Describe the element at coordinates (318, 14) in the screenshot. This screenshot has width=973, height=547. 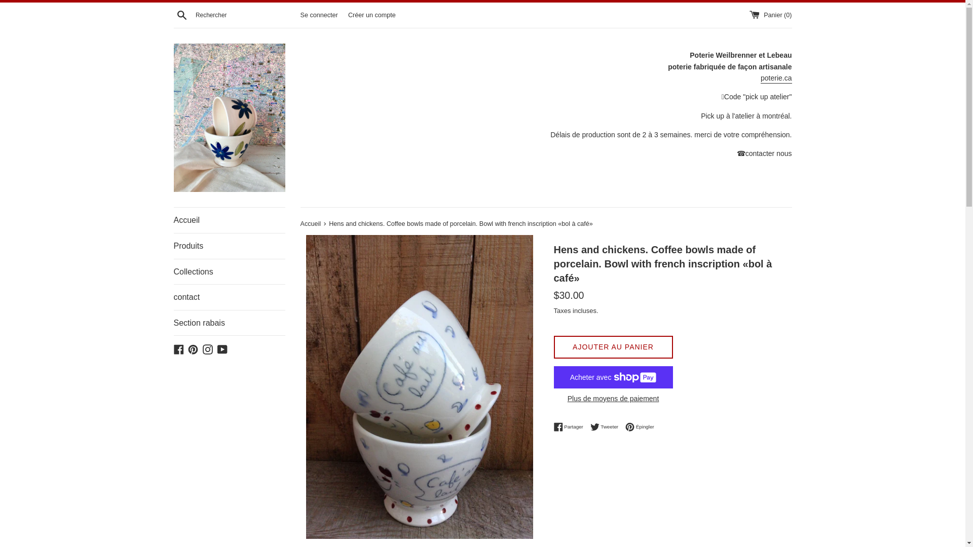
I see `contact` at that location.